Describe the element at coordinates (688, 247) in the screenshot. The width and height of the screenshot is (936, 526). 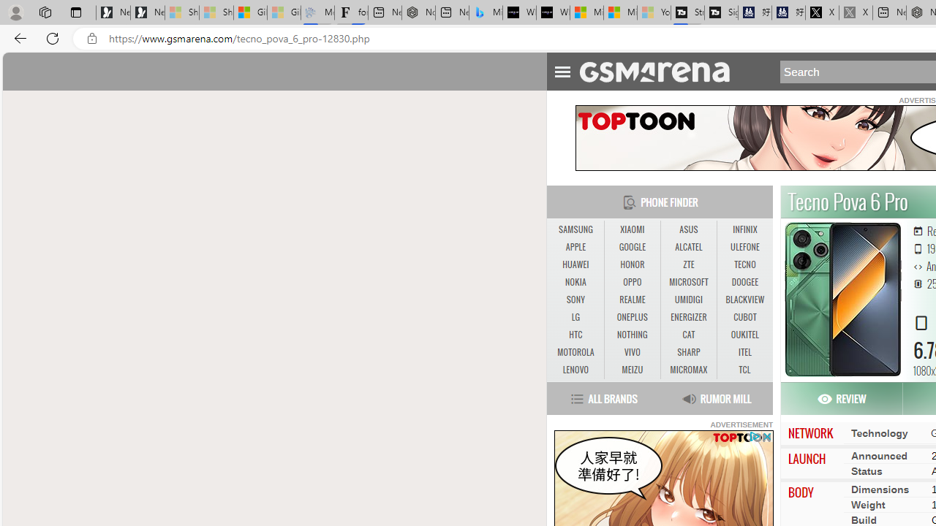
I see `ALCATEL` at that location.